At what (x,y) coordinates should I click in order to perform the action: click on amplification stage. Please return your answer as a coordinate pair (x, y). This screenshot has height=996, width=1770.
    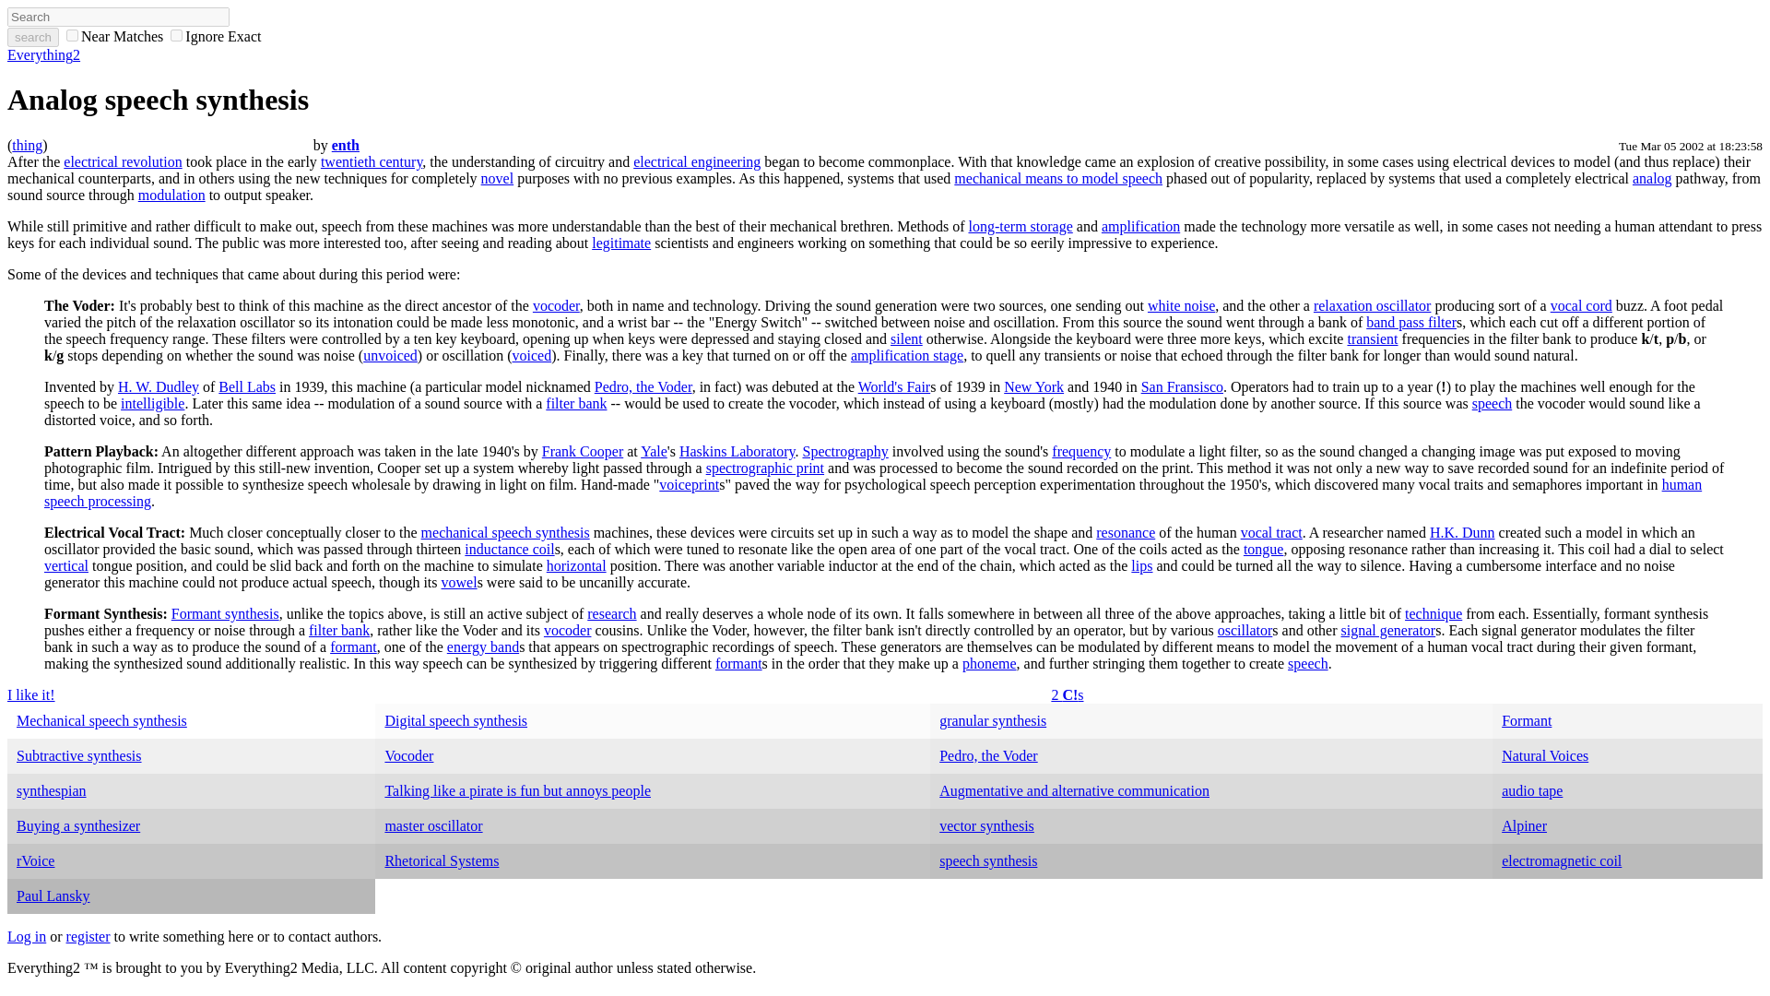
    Looking at the image, I should click on (907, 355).